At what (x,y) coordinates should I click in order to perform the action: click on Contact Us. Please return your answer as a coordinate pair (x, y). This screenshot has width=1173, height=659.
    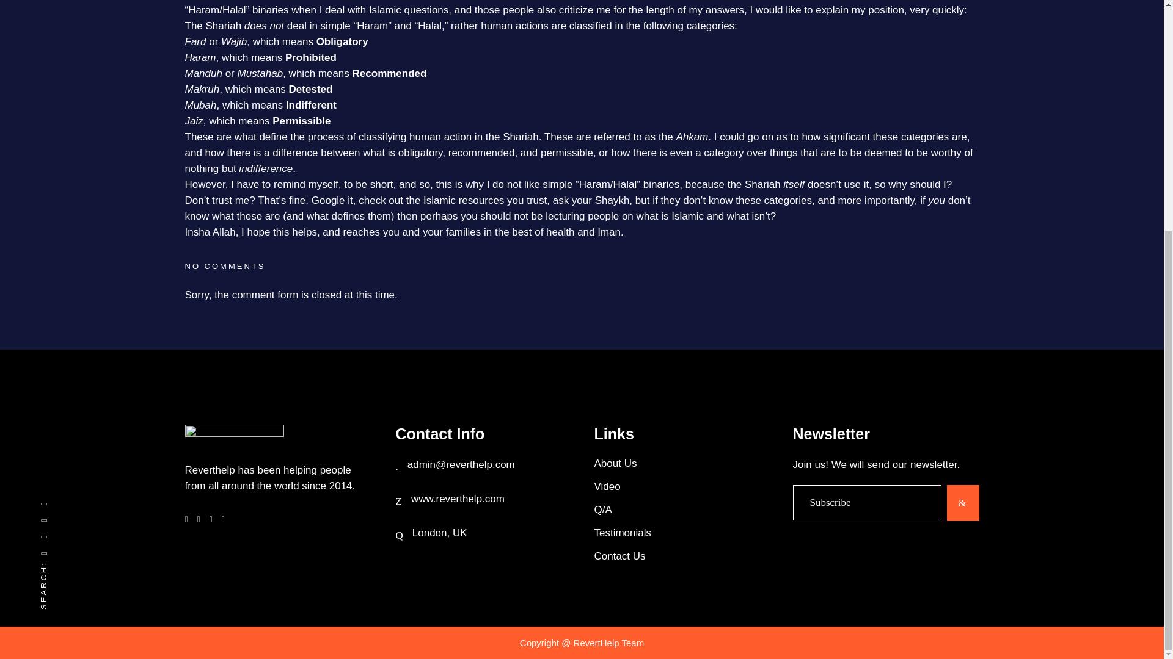
    Looking at the image, I should click on (685, 556).